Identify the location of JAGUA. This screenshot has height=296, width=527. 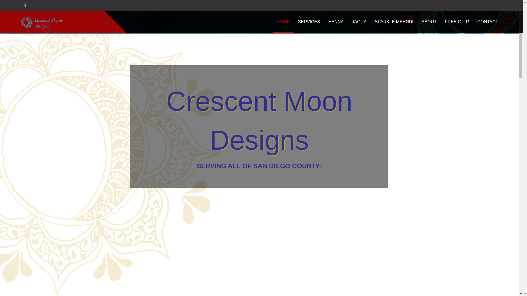
(359, 22).